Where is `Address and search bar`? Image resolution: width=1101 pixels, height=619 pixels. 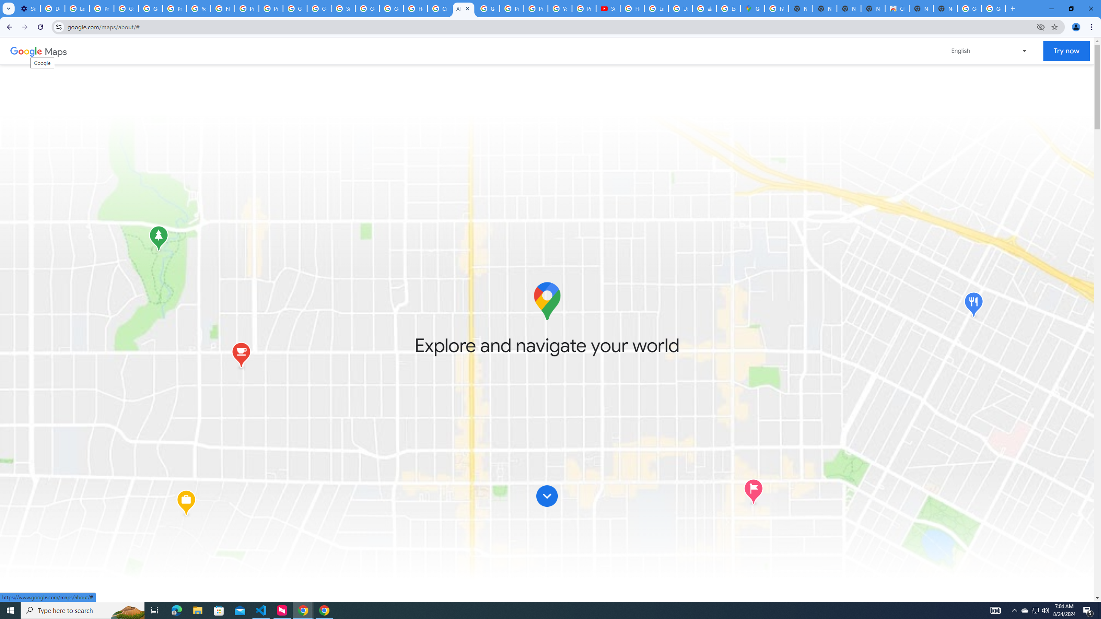 Address and search bar is located at coordinates (550, 27).